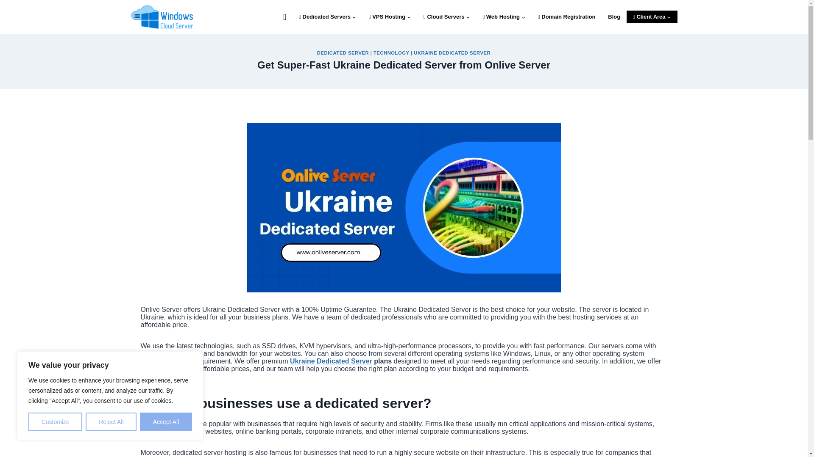 This screenshot has height=457, width=814. What do you see at coordinates (55, 422) in the screenshot?
I see `Customize` at bounding box center [55, 422].